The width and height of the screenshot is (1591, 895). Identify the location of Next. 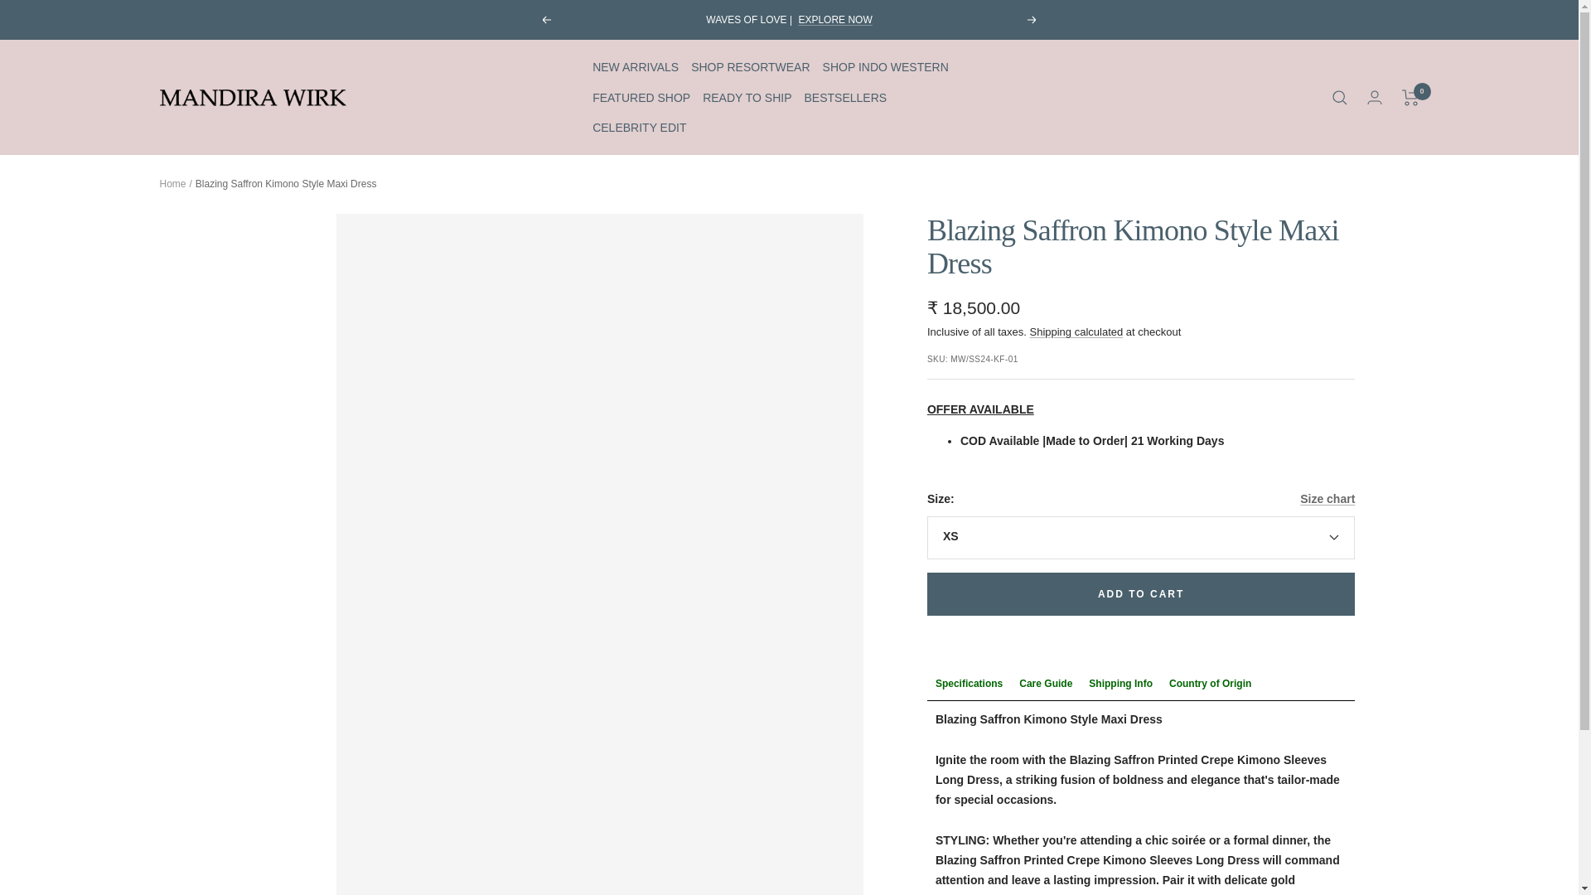
(1032, 20).